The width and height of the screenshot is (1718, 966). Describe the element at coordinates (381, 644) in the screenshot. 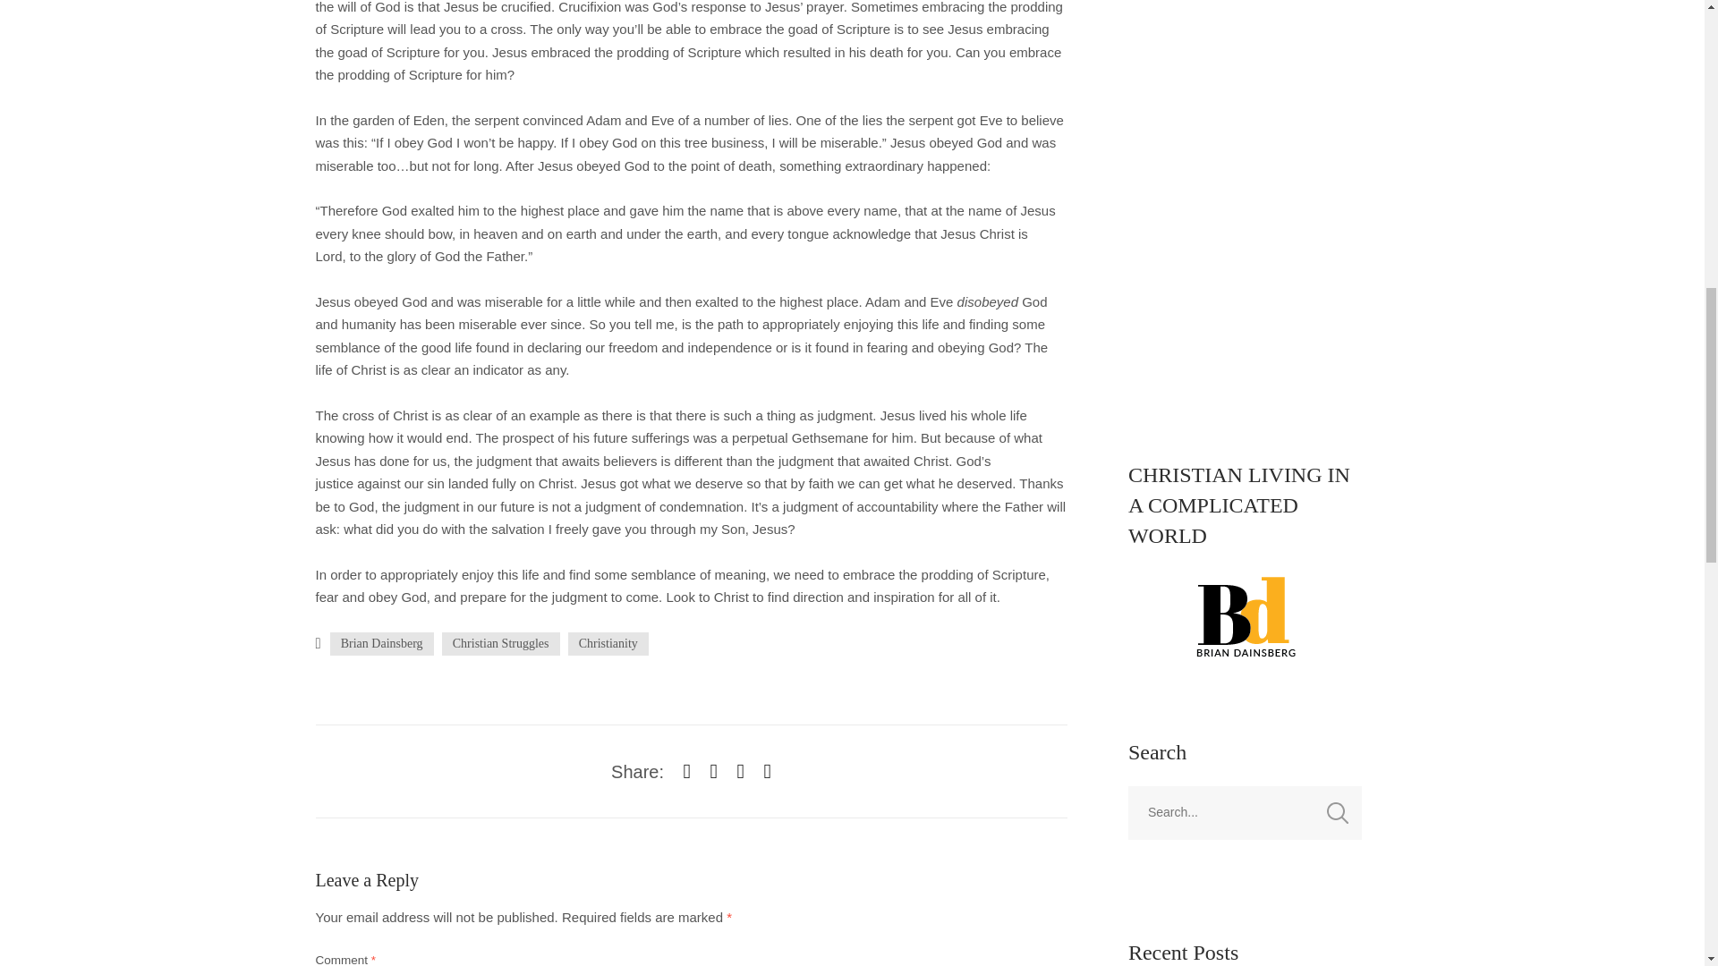

I see `Brian Dainsberg` at that location.